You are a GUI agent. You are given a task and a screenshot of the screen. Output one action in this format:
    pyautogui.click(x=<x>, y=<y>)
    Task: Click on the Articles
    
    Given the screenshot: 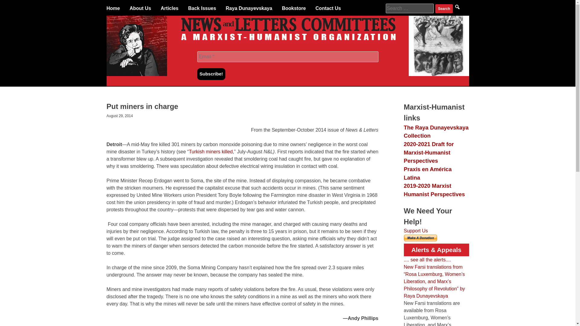 What is the action you would take?
    pyautogui.click(x=169, y=8)
    